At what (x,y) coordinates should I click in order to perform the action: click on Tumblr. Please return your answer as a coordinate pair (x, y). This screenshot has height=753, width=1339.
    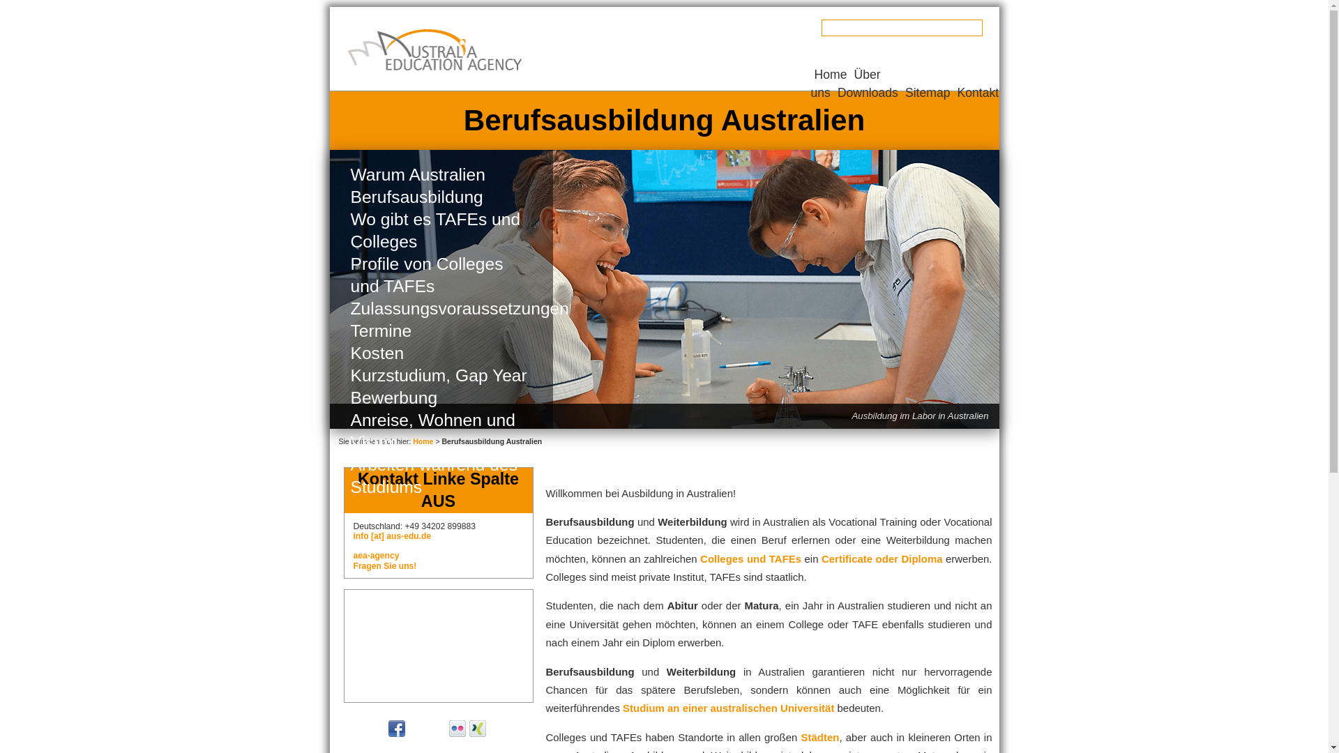
    Looking at the image, I should click on (437, 729).